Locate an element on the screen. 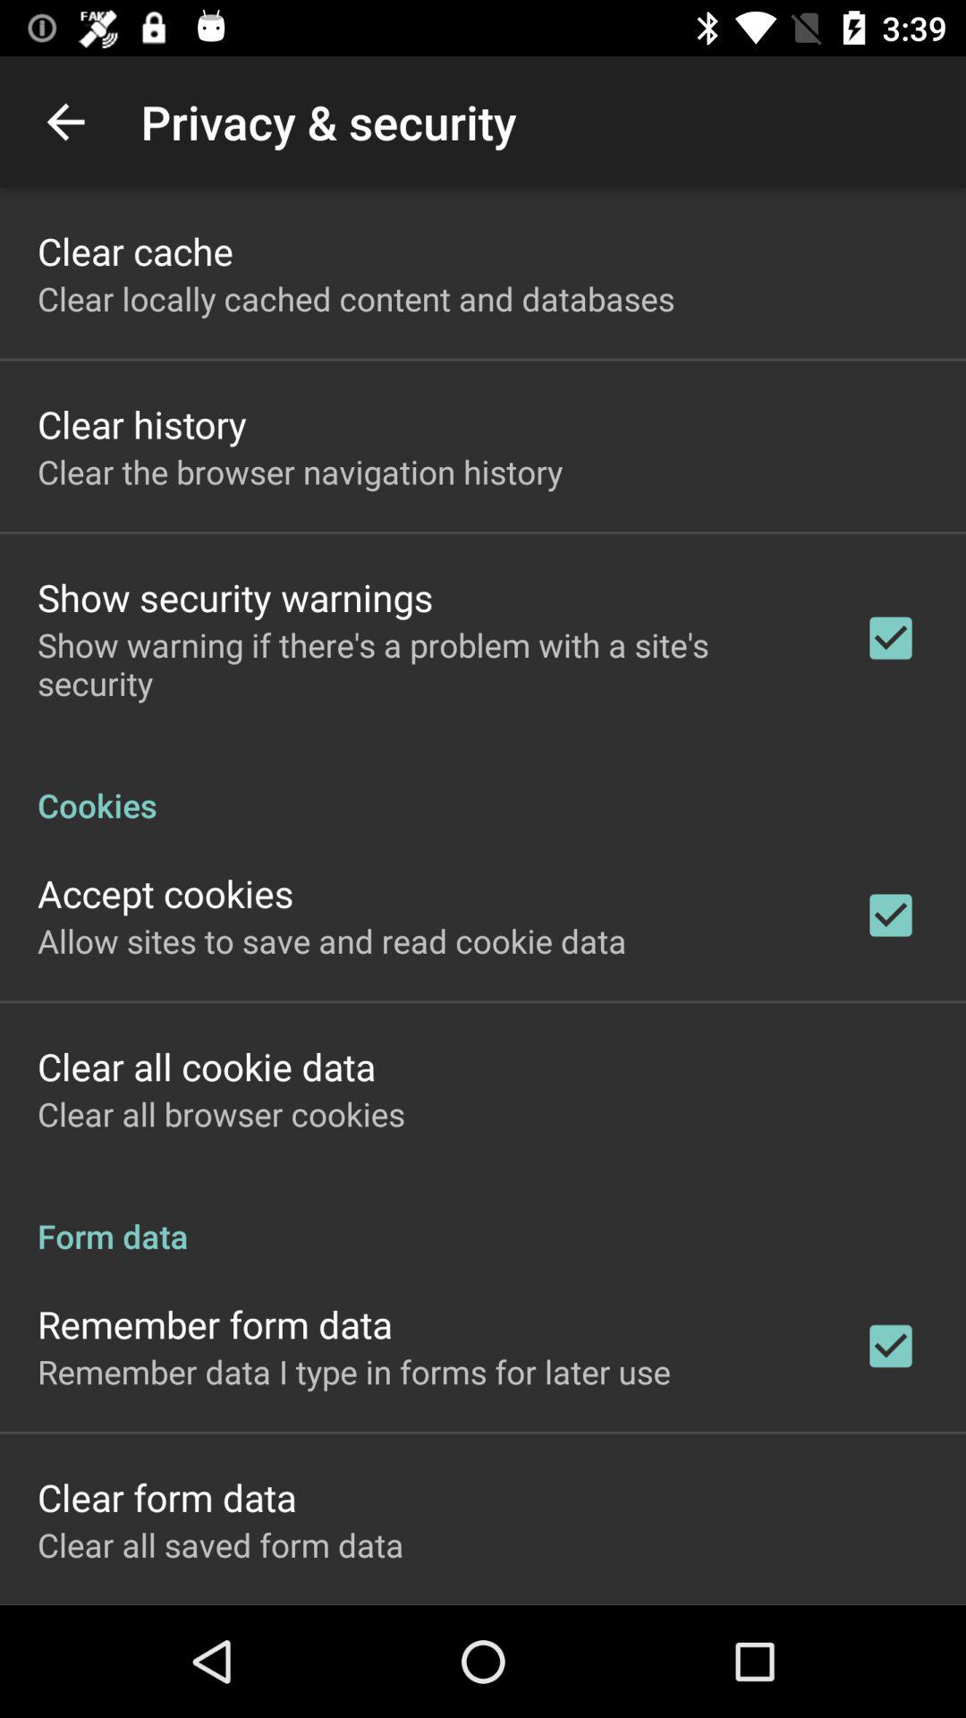  turn on icon above clear cache app is located at coordinates (65, 122).